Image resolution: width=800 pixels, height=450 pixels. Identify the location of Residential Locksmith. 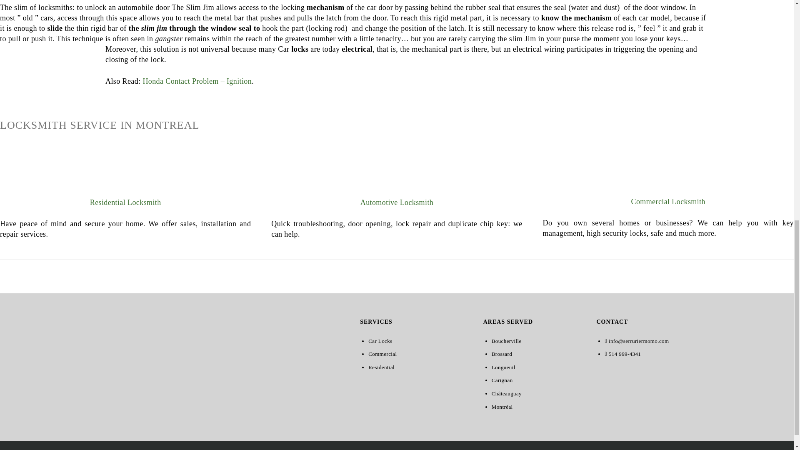
(125, 202).